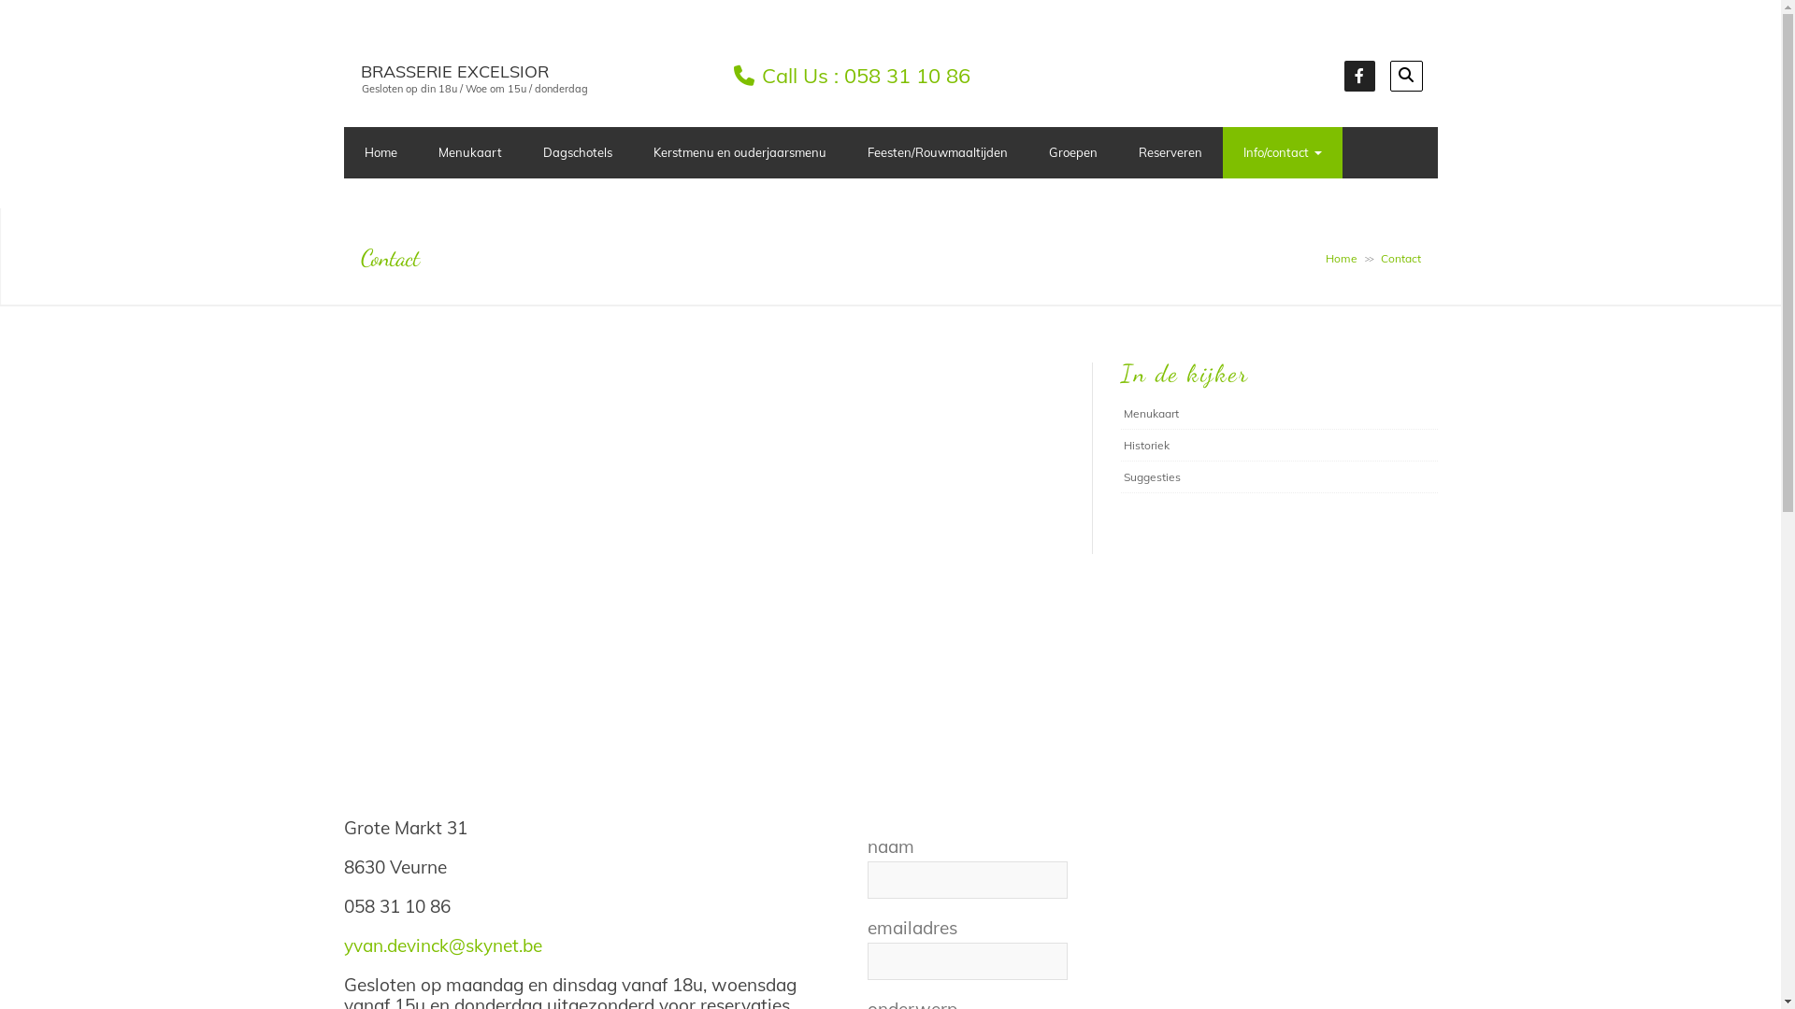 This screenshot has width=1795, height=1009. Describe the element at coordinates (739, 153) in the screenshot. I see `Kerstmenu en ouderjaarsmenu` at that location.